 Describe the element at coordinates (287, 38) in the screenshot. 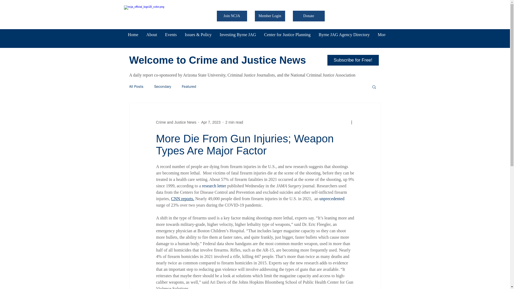

I see `Center for Justice Planning` at that location.